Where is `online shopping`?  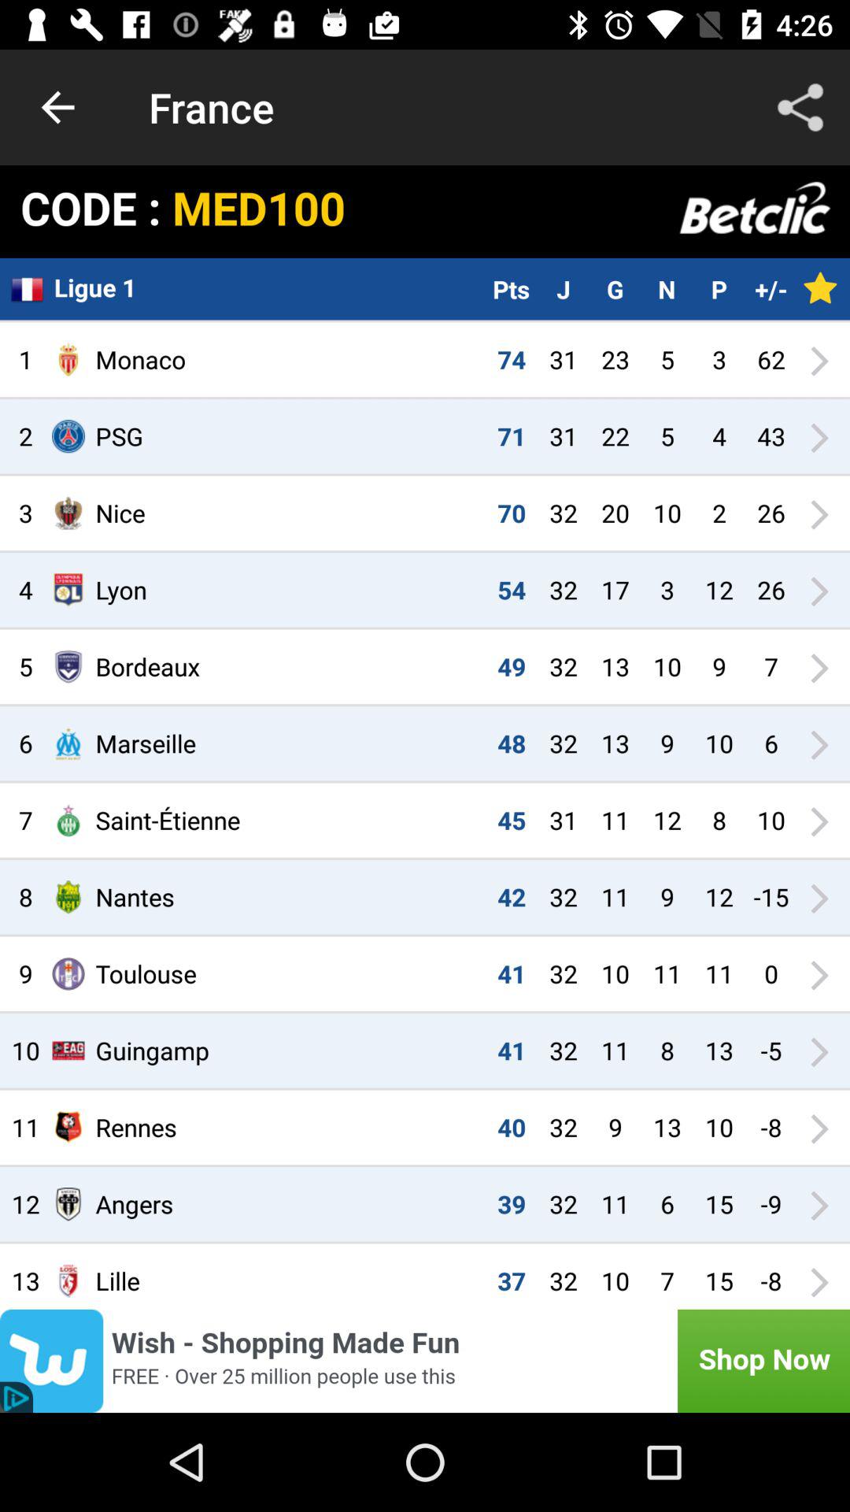 online shopping is located at coordinates (425, 1361).